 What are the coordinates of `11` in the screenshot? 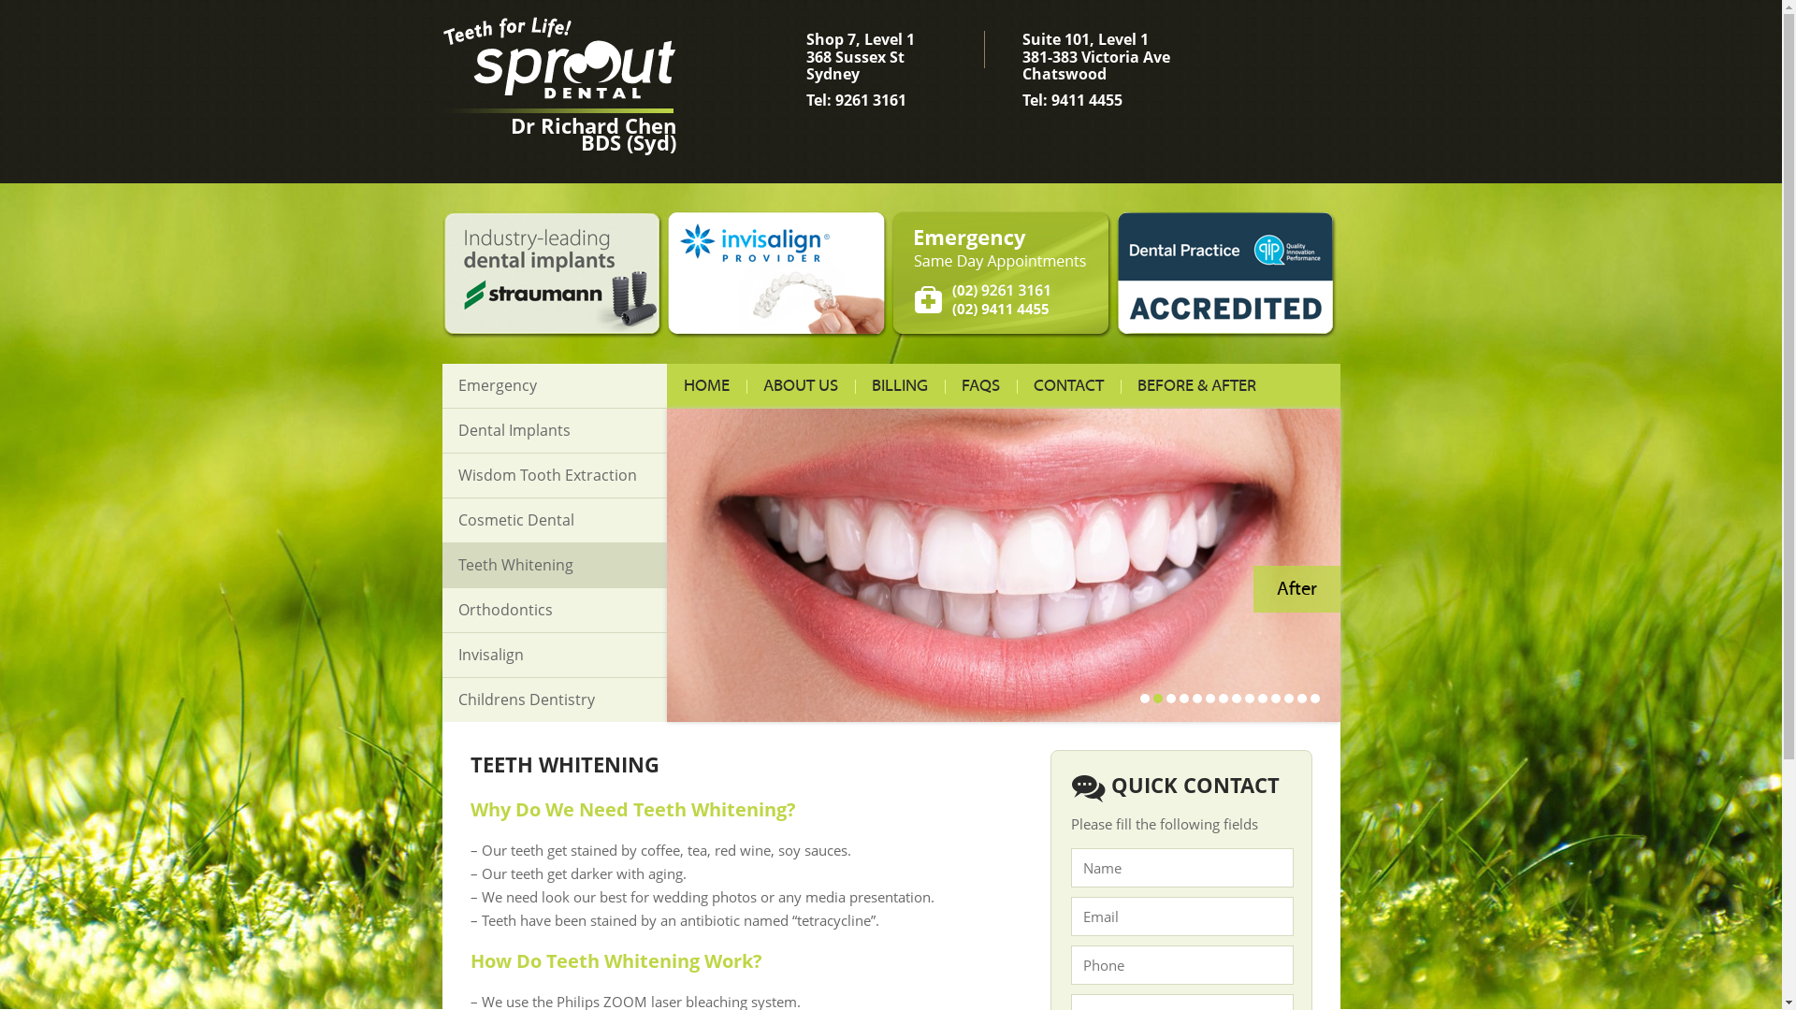 It's located at (1275, 699).